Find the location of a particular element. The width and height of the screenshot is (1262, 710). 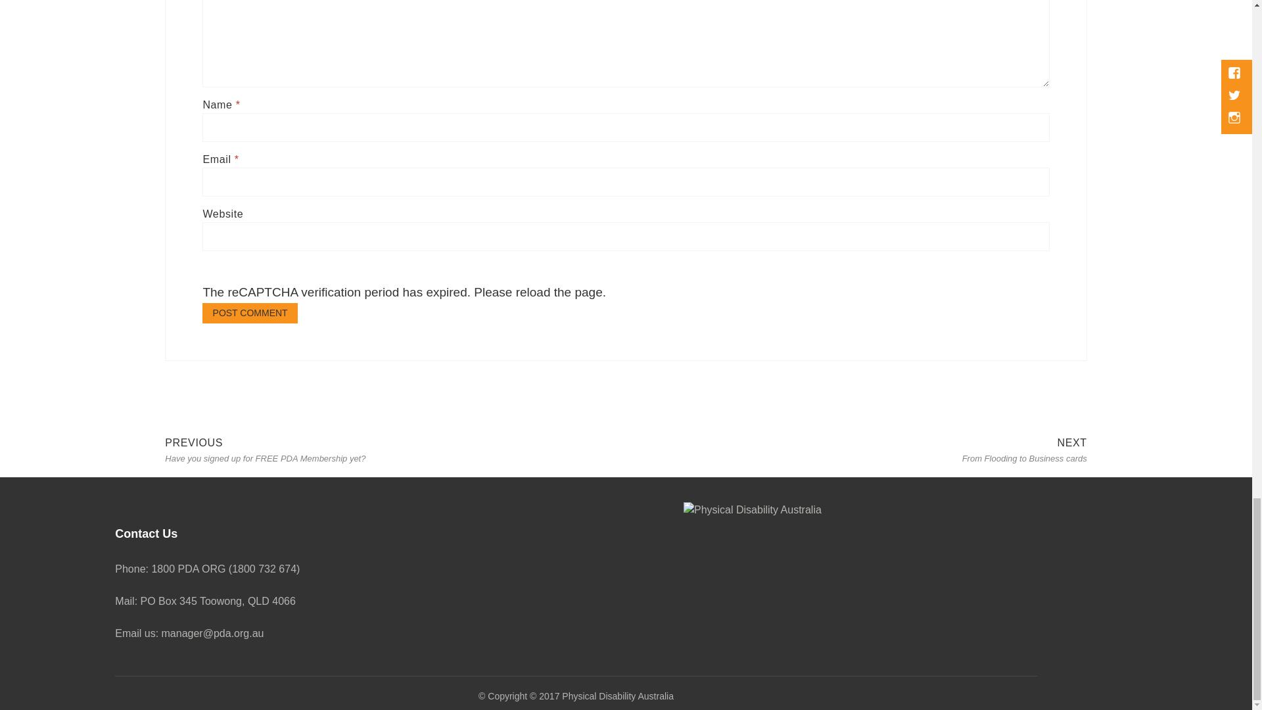

Post Comment is located at coordinates (249, 313).